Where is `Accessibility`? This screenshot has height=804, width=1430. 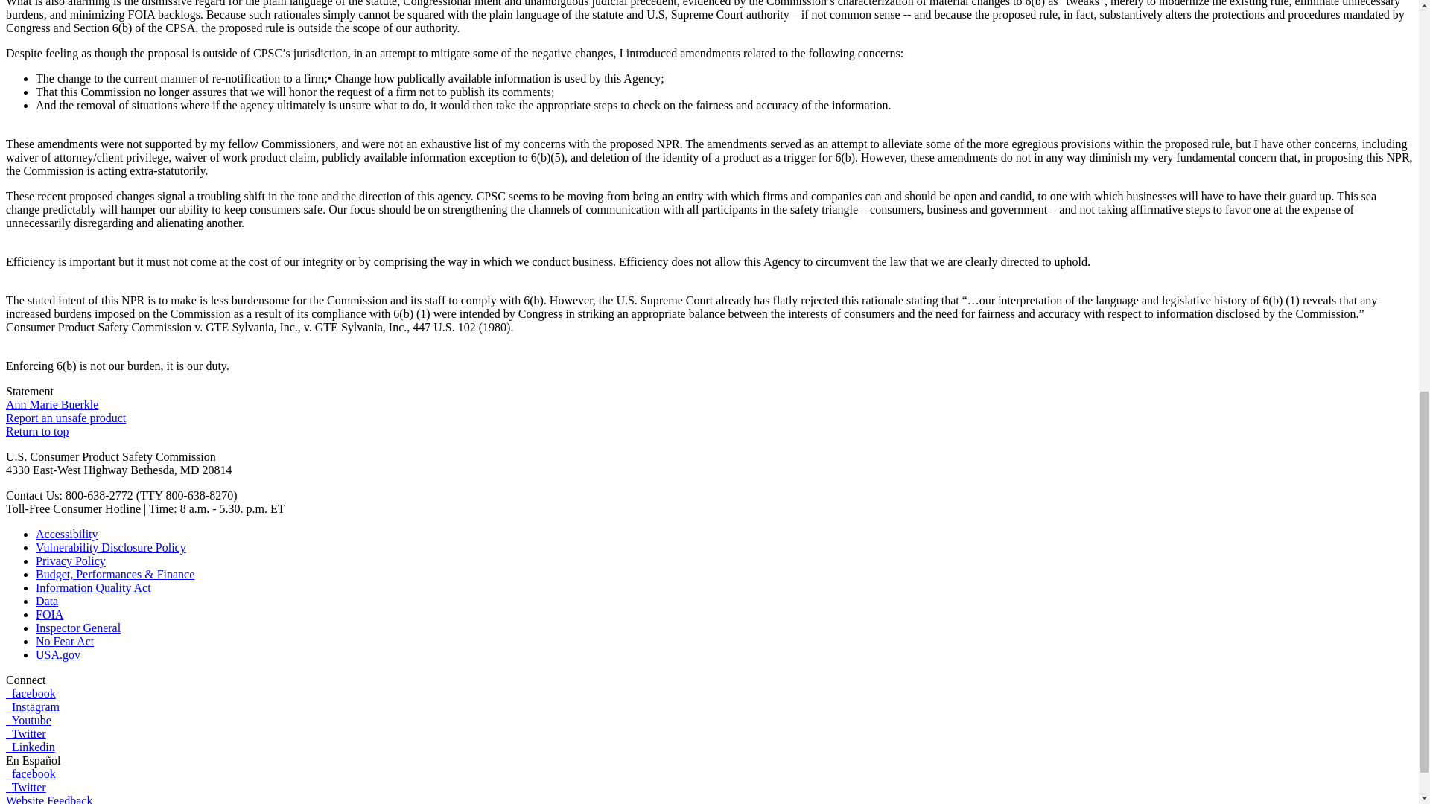
Accessibility is located at coordinates (67, 533).